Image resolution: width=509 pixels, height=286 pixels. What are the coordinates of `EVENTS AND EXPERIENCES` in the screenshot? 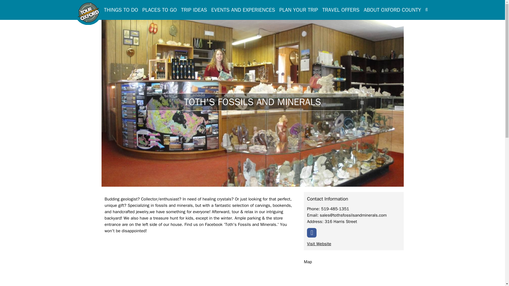 It's located at (243, 10).